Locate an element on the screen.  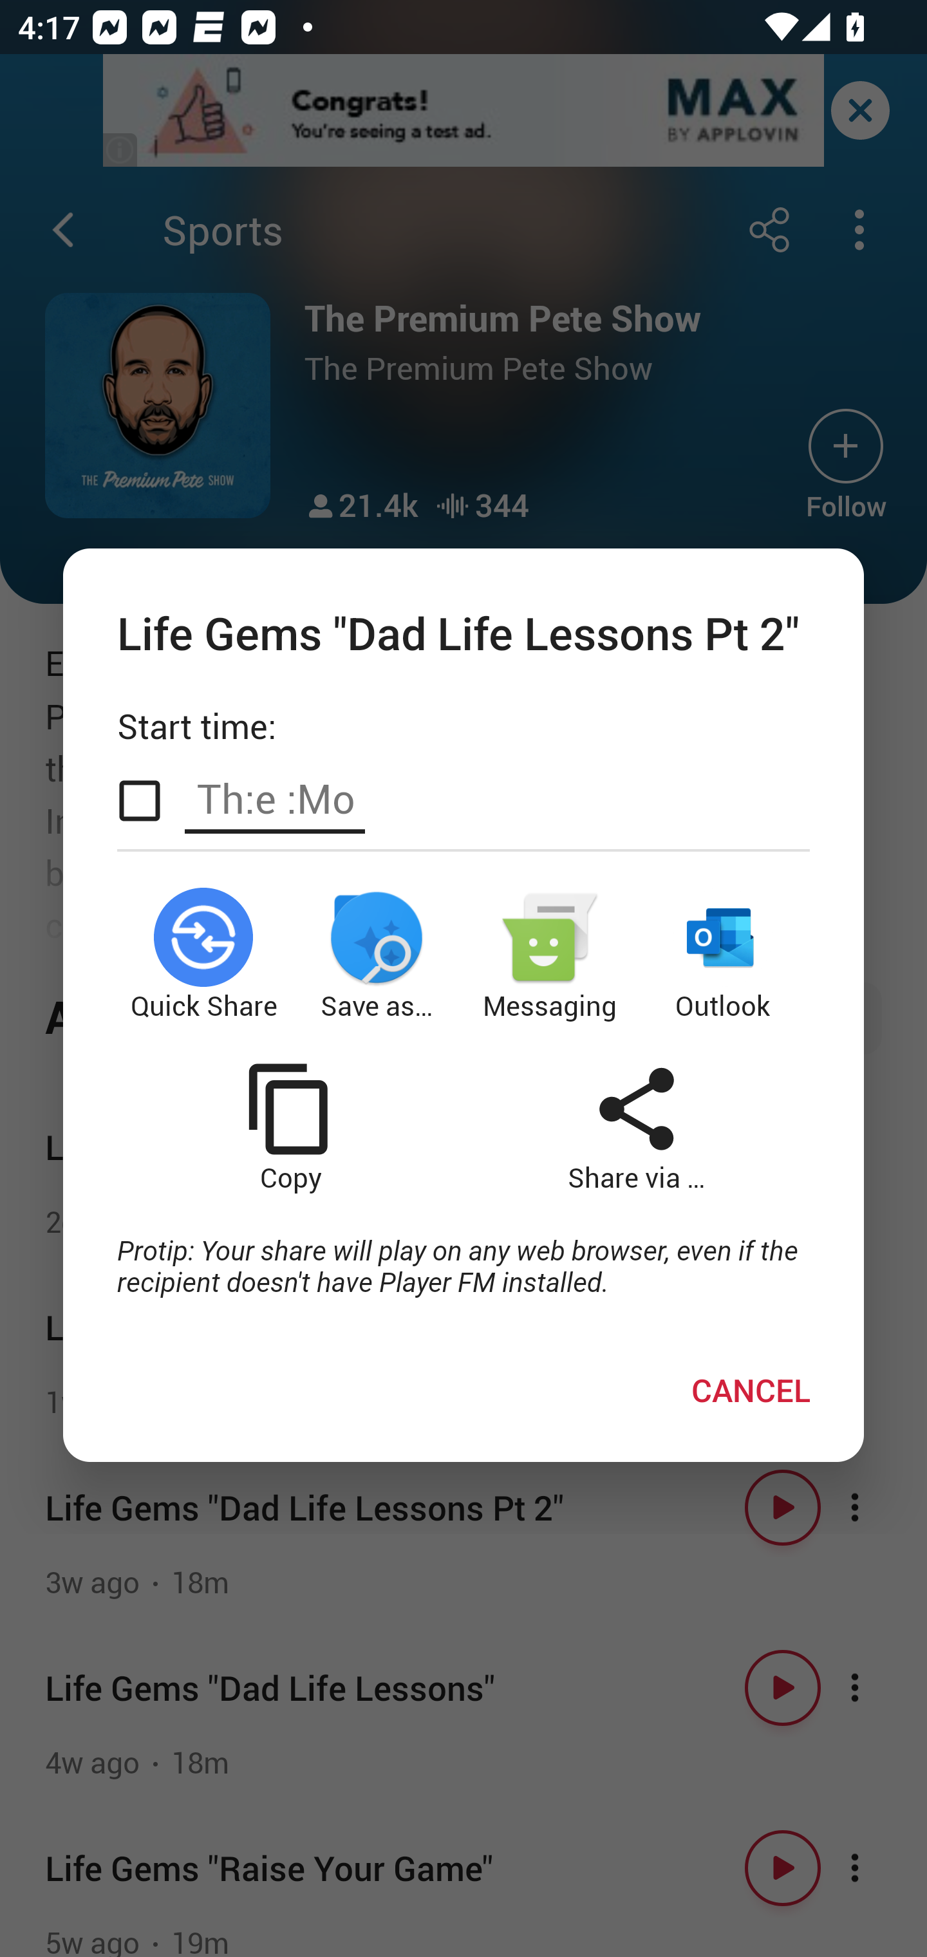
Share via … is located at coordinates (637, 1127).